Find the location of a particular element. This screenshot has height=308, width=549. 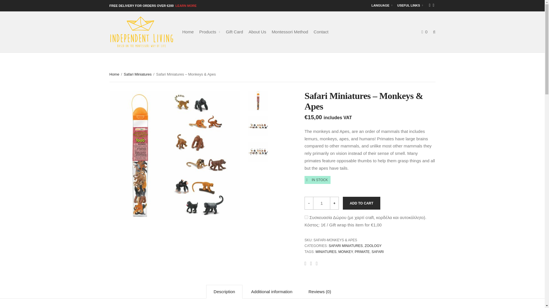

Qty is located at coordinates (321, 203).